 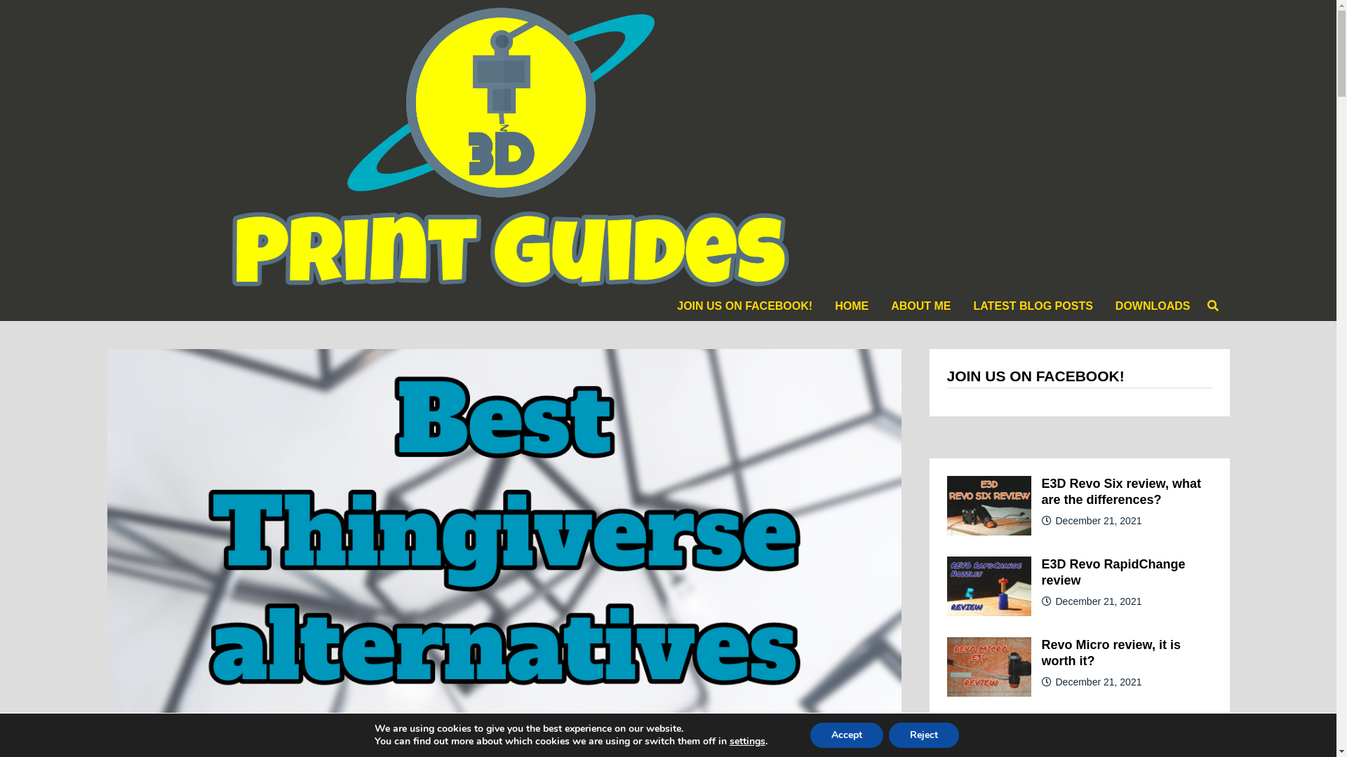 What do you see at coordinates (1099, 601) in the screenshot?
I see `December 21, 2021` at bounding box center [1099, 601].